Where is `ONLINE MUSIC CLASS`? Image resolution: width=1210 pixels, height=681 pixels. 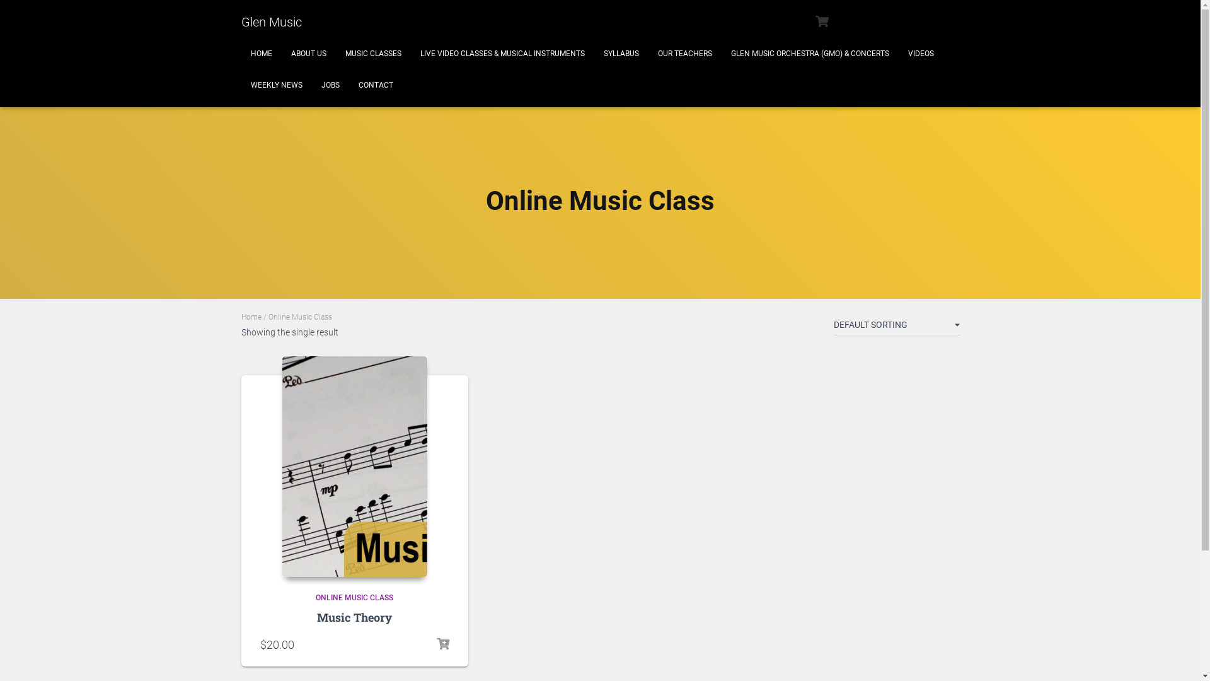
ONLINE MUSIC CLASS is located at coordinates (354, 598).